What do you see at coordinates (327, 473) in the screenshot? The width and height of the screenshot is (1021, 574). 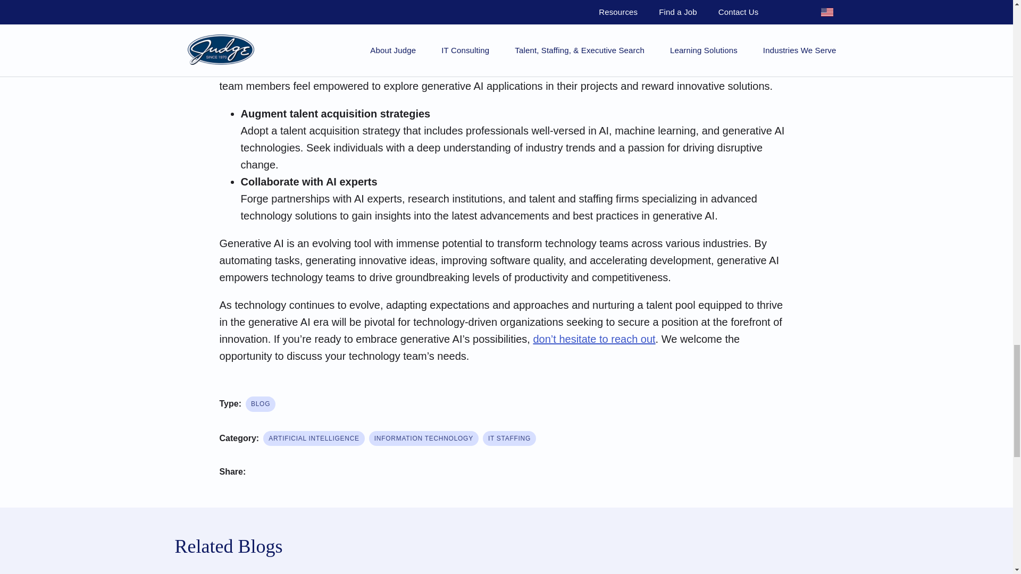 I see `LinkedIn` at bounding box center [327, 473].